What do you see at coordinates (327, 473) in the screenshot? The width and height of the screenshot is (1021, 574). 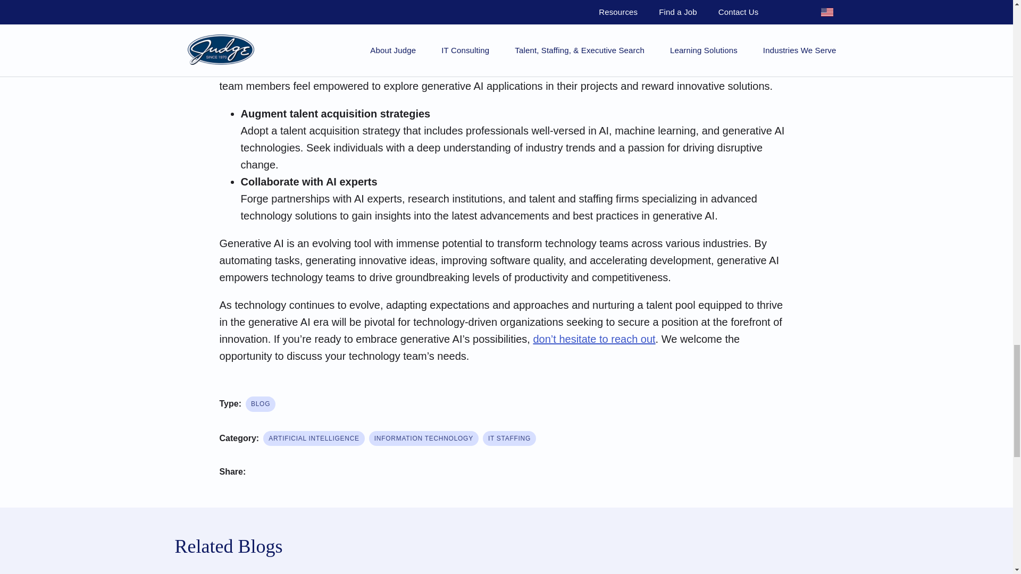 I see `LinkedIn` at bounding box center [327, 473].